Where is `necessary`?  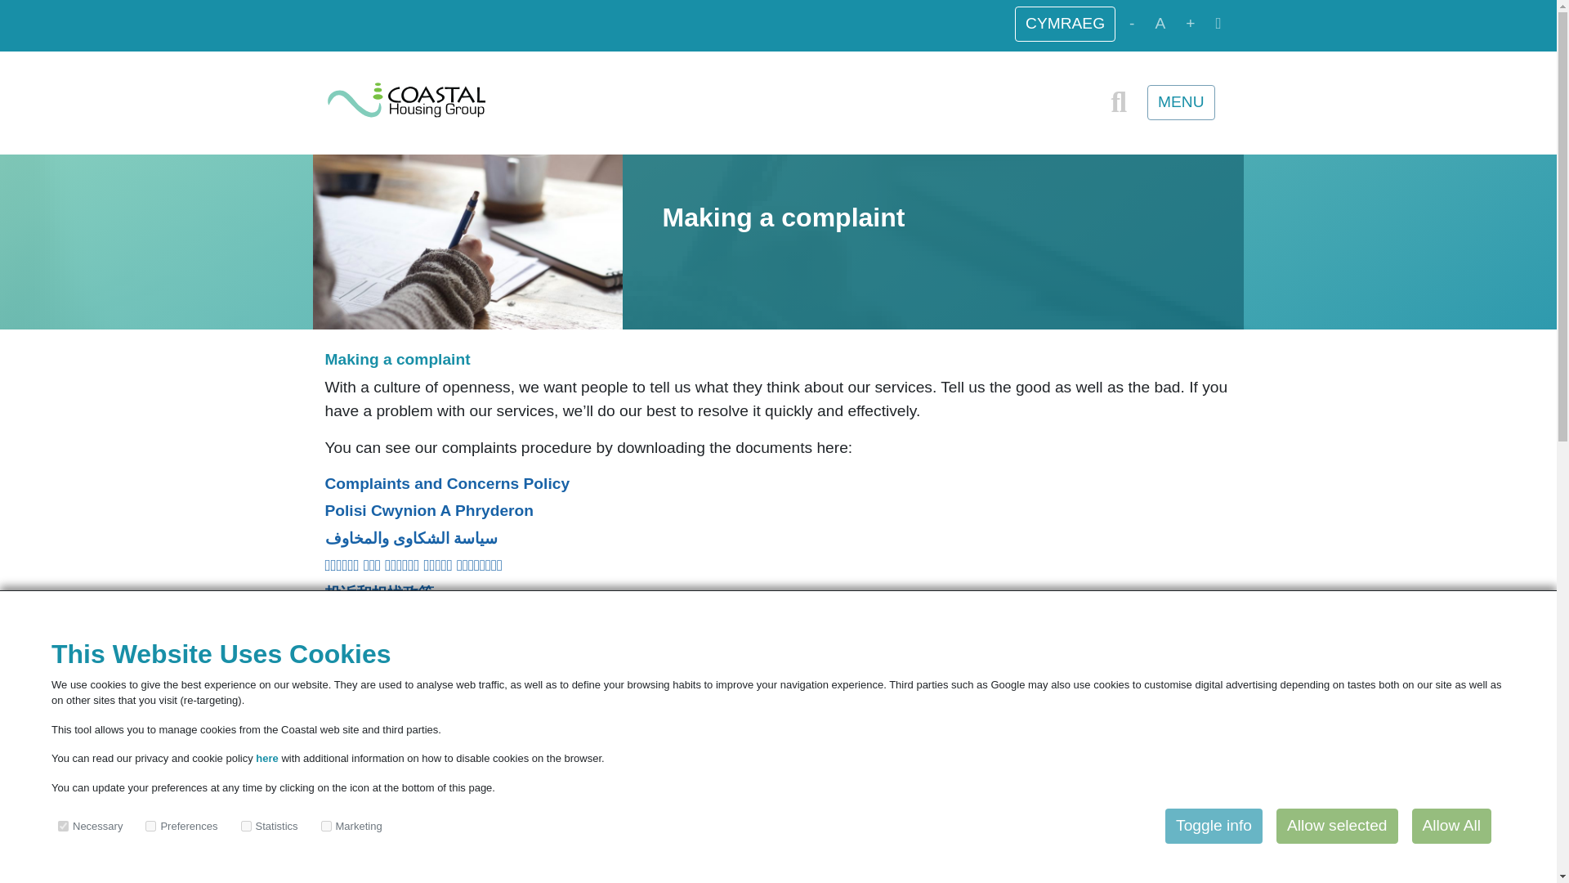
necessary is located at coordinates (64, 826).